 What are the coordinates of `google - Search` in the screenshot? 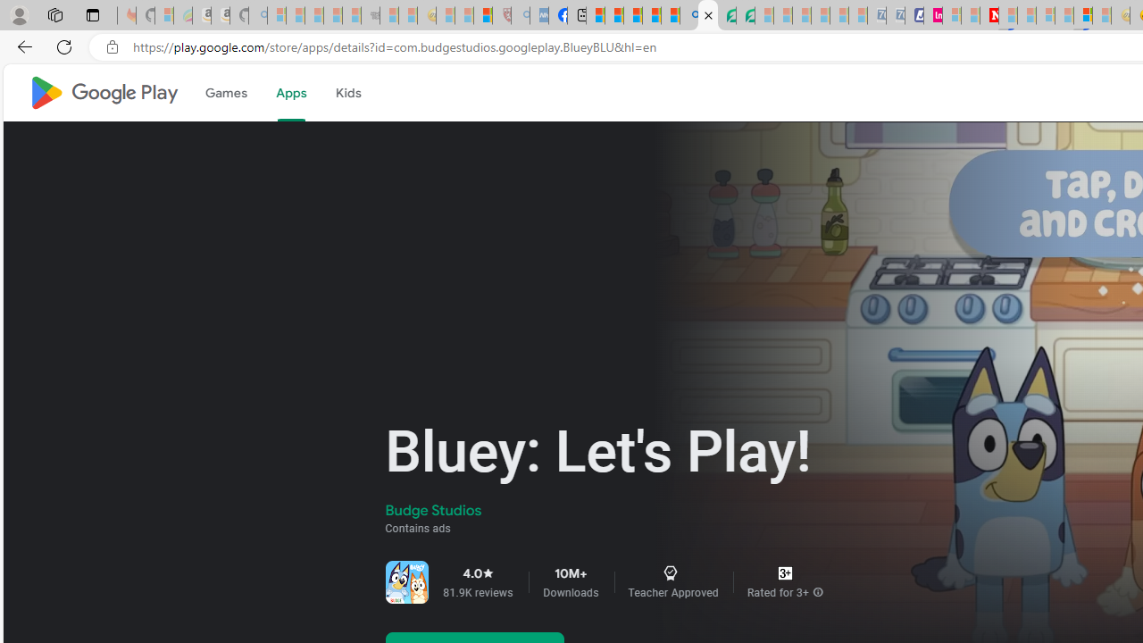 It's located at (689, 16).